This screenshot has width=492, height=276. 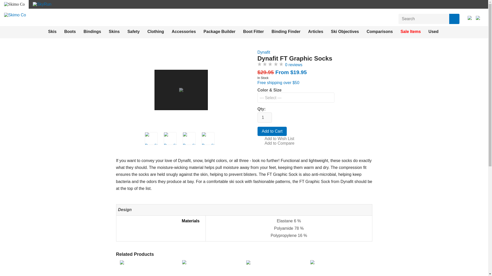 What do you see at coordinates (208, 139) in the screenshot?
I see `Dynafit FT Graphic Socks` at bounding box center [208, 139].